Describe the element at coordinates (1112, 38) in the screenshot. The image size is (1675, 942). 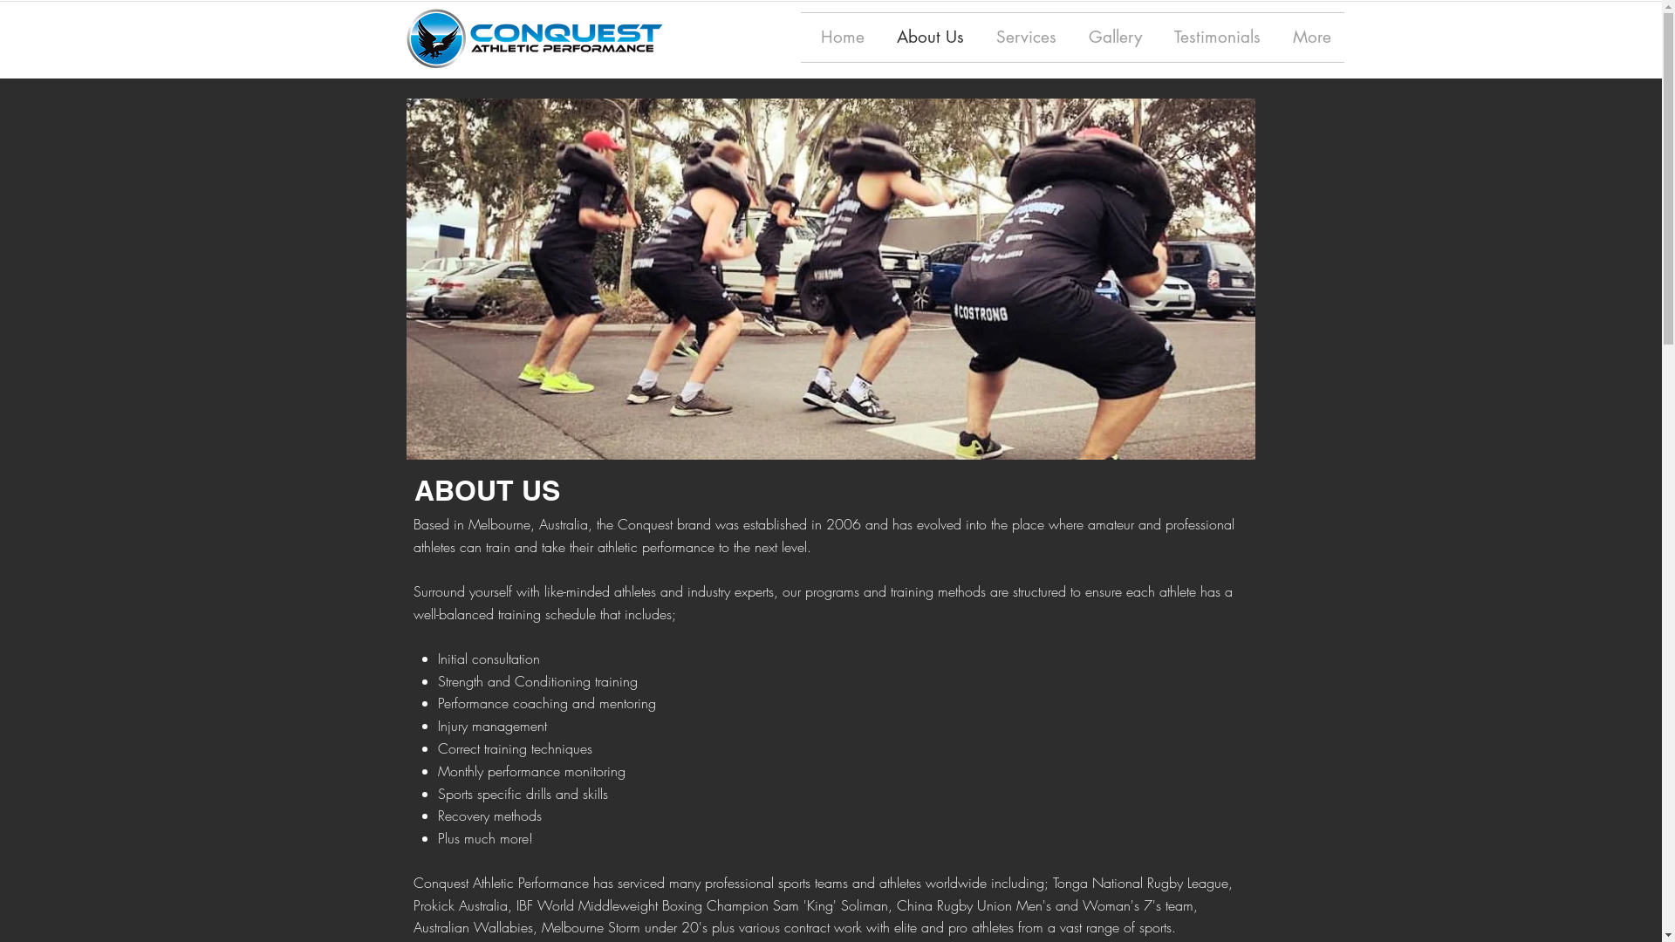
I see `Gallery` at that location.